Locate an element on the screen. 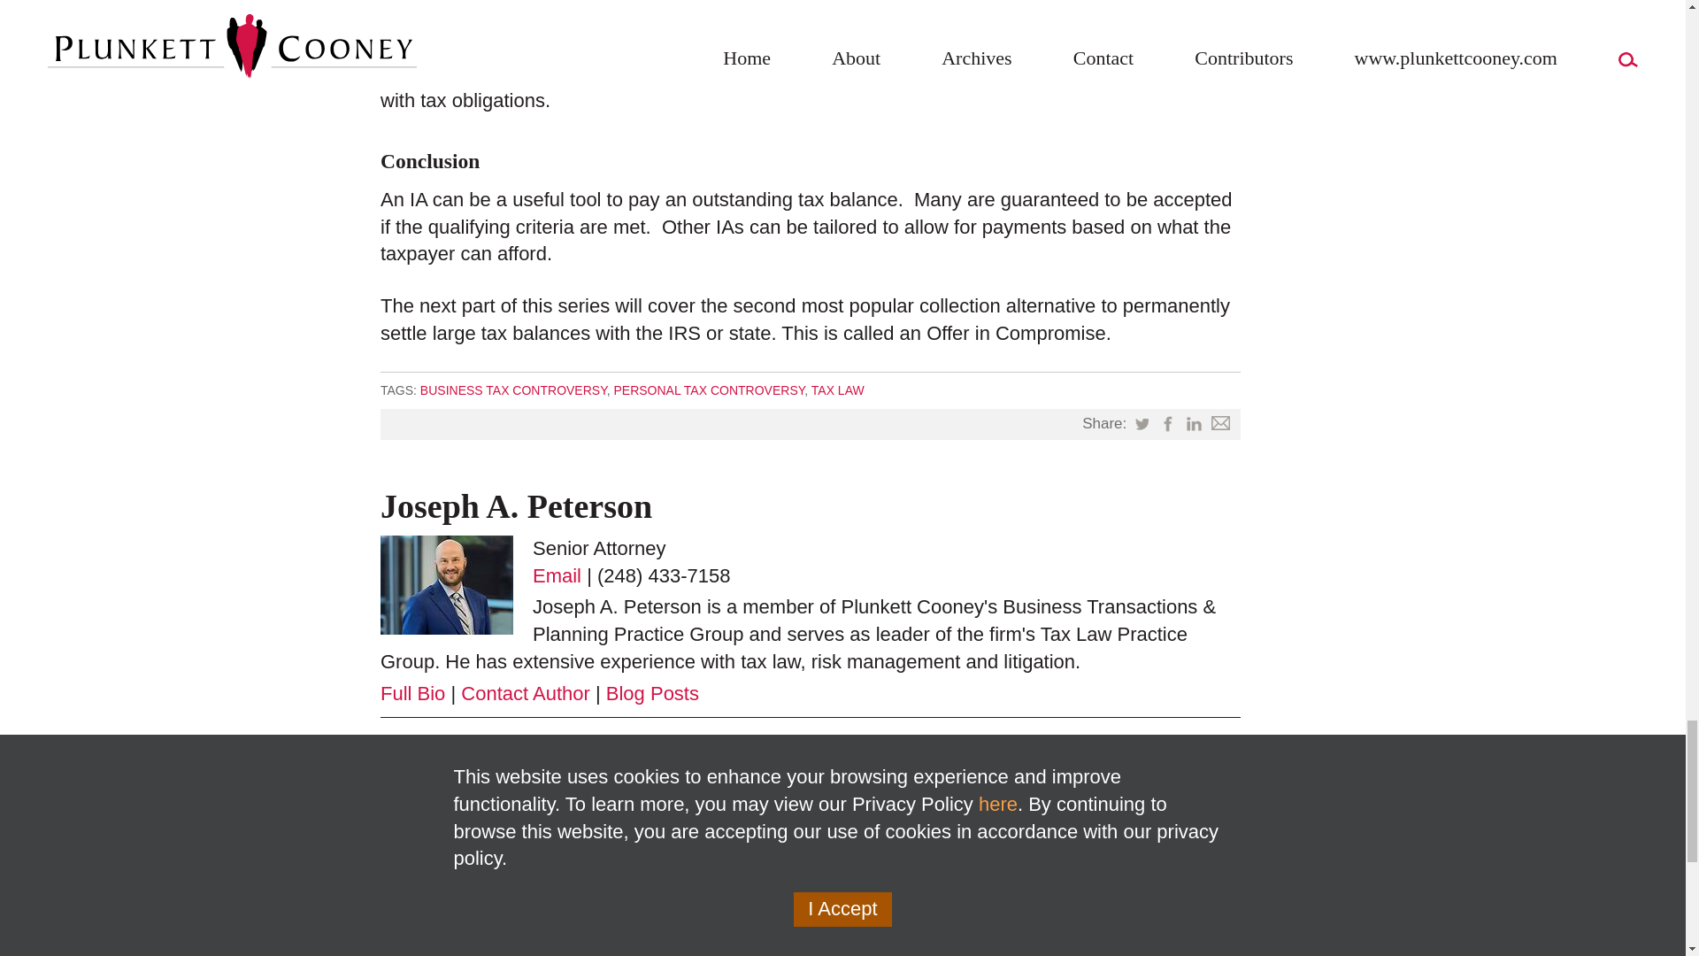  Full Bio is located at coordinates (412, 693).